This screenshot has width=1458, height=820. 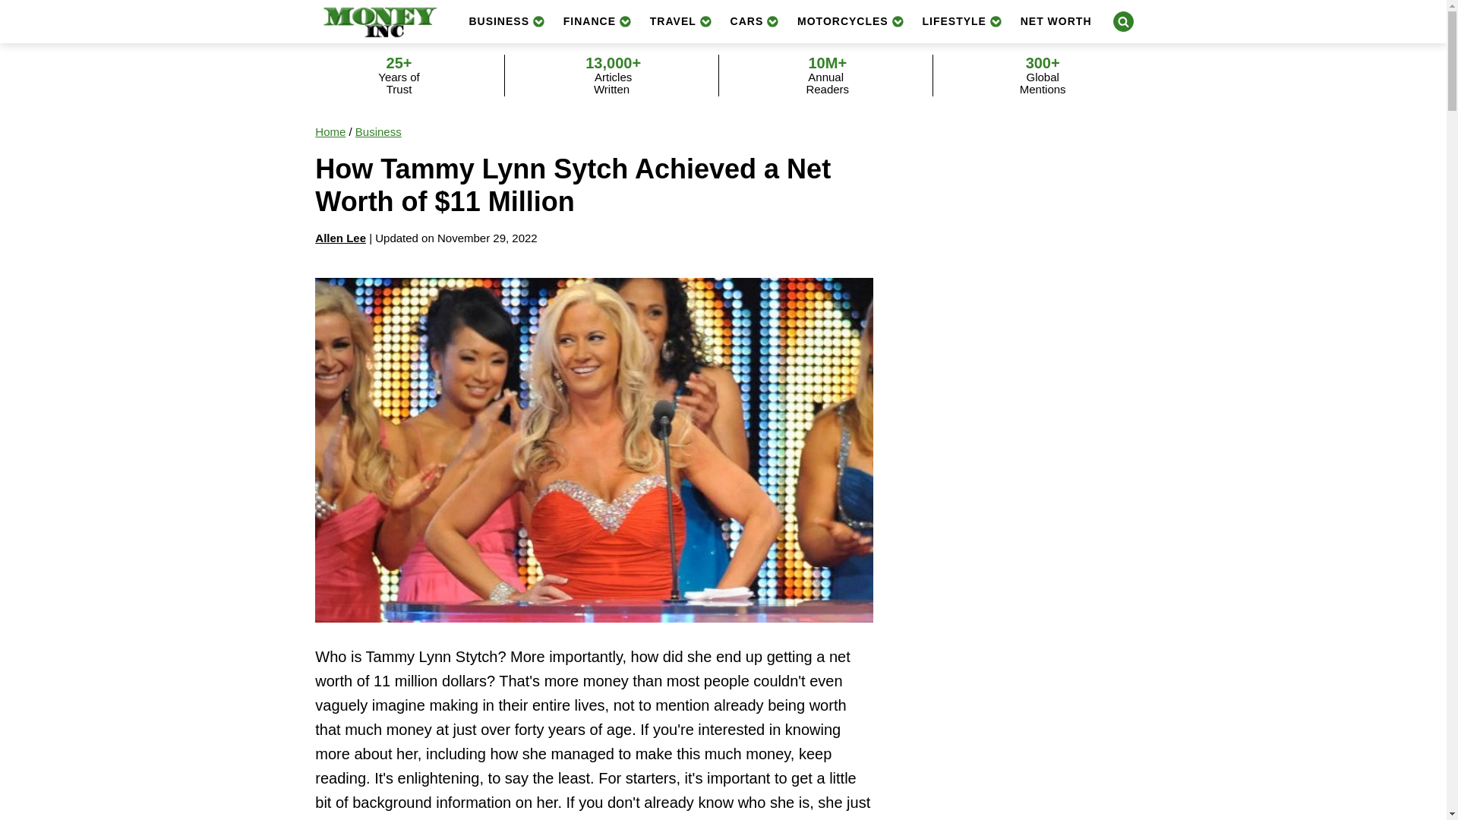 What do you see at coordinates (597, 21) in the screenshot?
I see `FINANCE` at bounding box center [597, 21].